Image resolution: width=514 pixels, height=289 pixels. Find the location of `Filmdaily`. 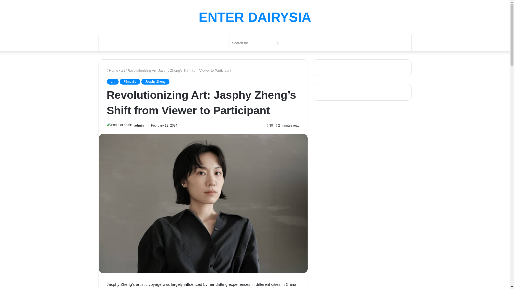

Filmdaily is located at coordinates (130, 81).